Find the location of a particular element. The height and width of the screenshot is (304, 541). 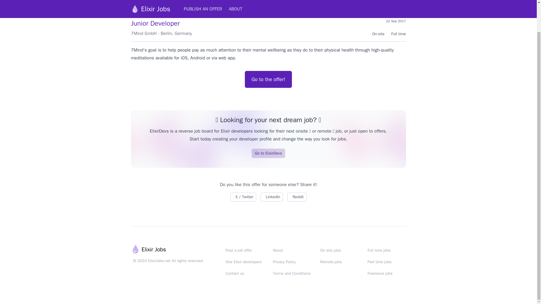

About is located at coordinates (277, 250).